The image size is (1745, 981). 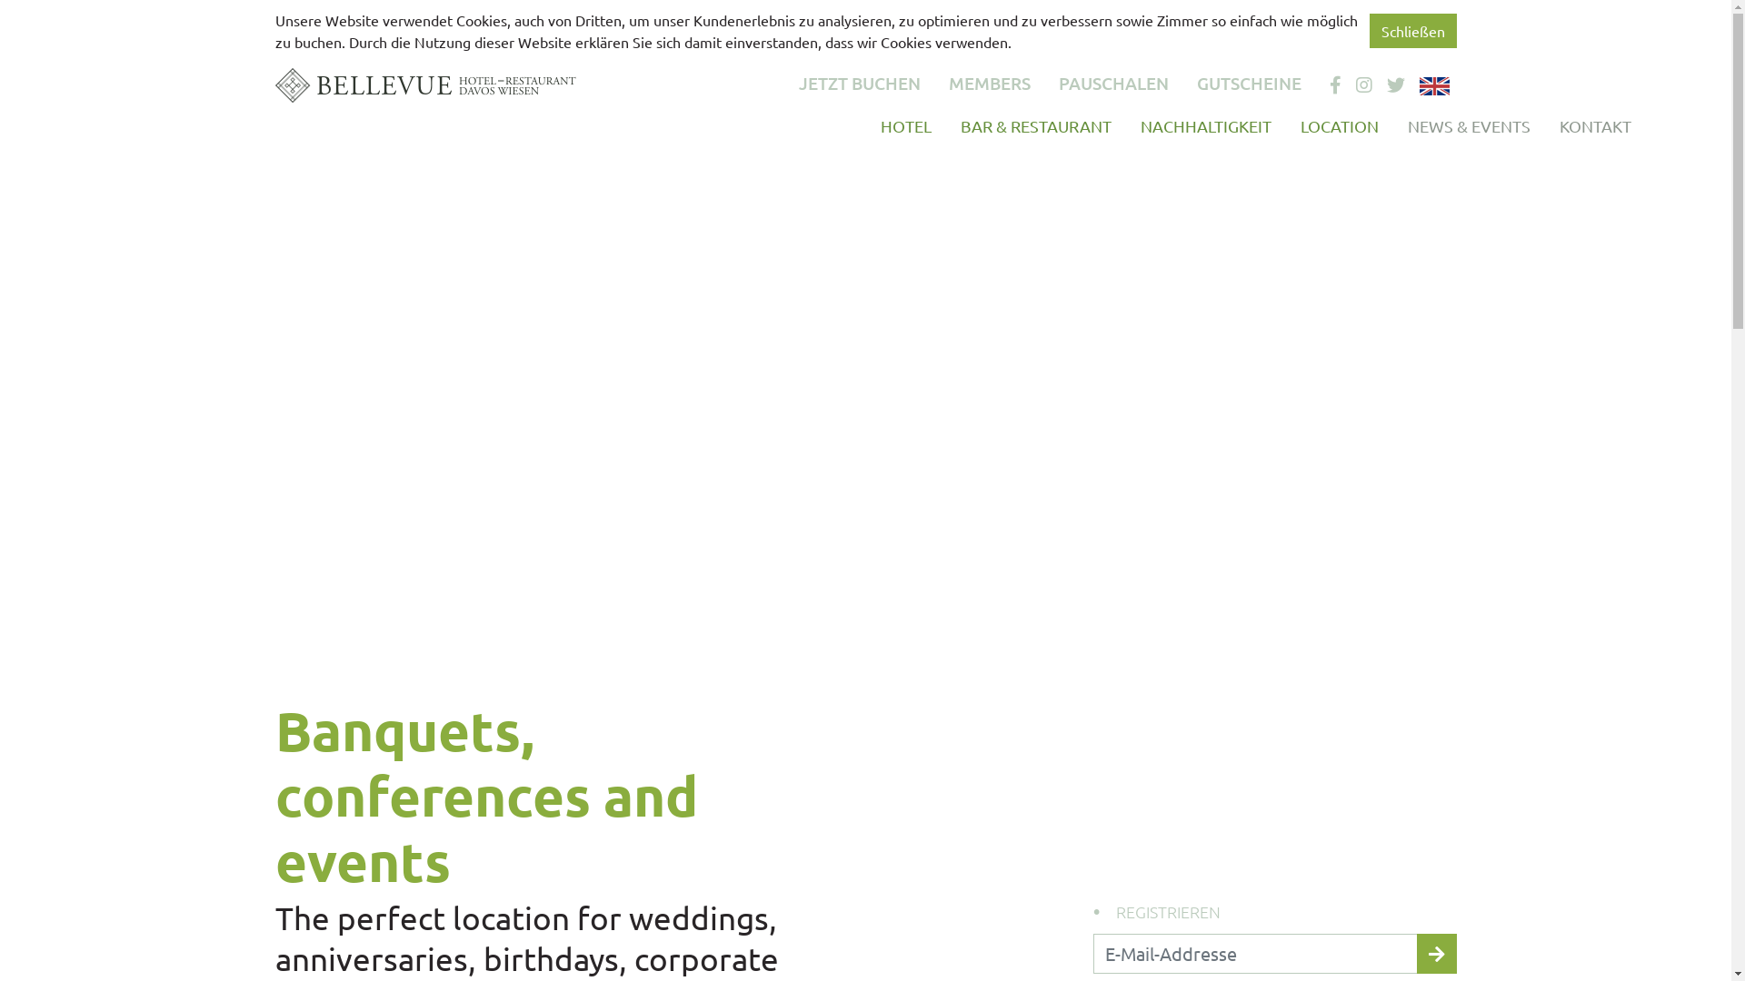 What do you see at coordinates (1396, 84) in the screenshot?
I see `twitter` at bounding box center [1396, 84].